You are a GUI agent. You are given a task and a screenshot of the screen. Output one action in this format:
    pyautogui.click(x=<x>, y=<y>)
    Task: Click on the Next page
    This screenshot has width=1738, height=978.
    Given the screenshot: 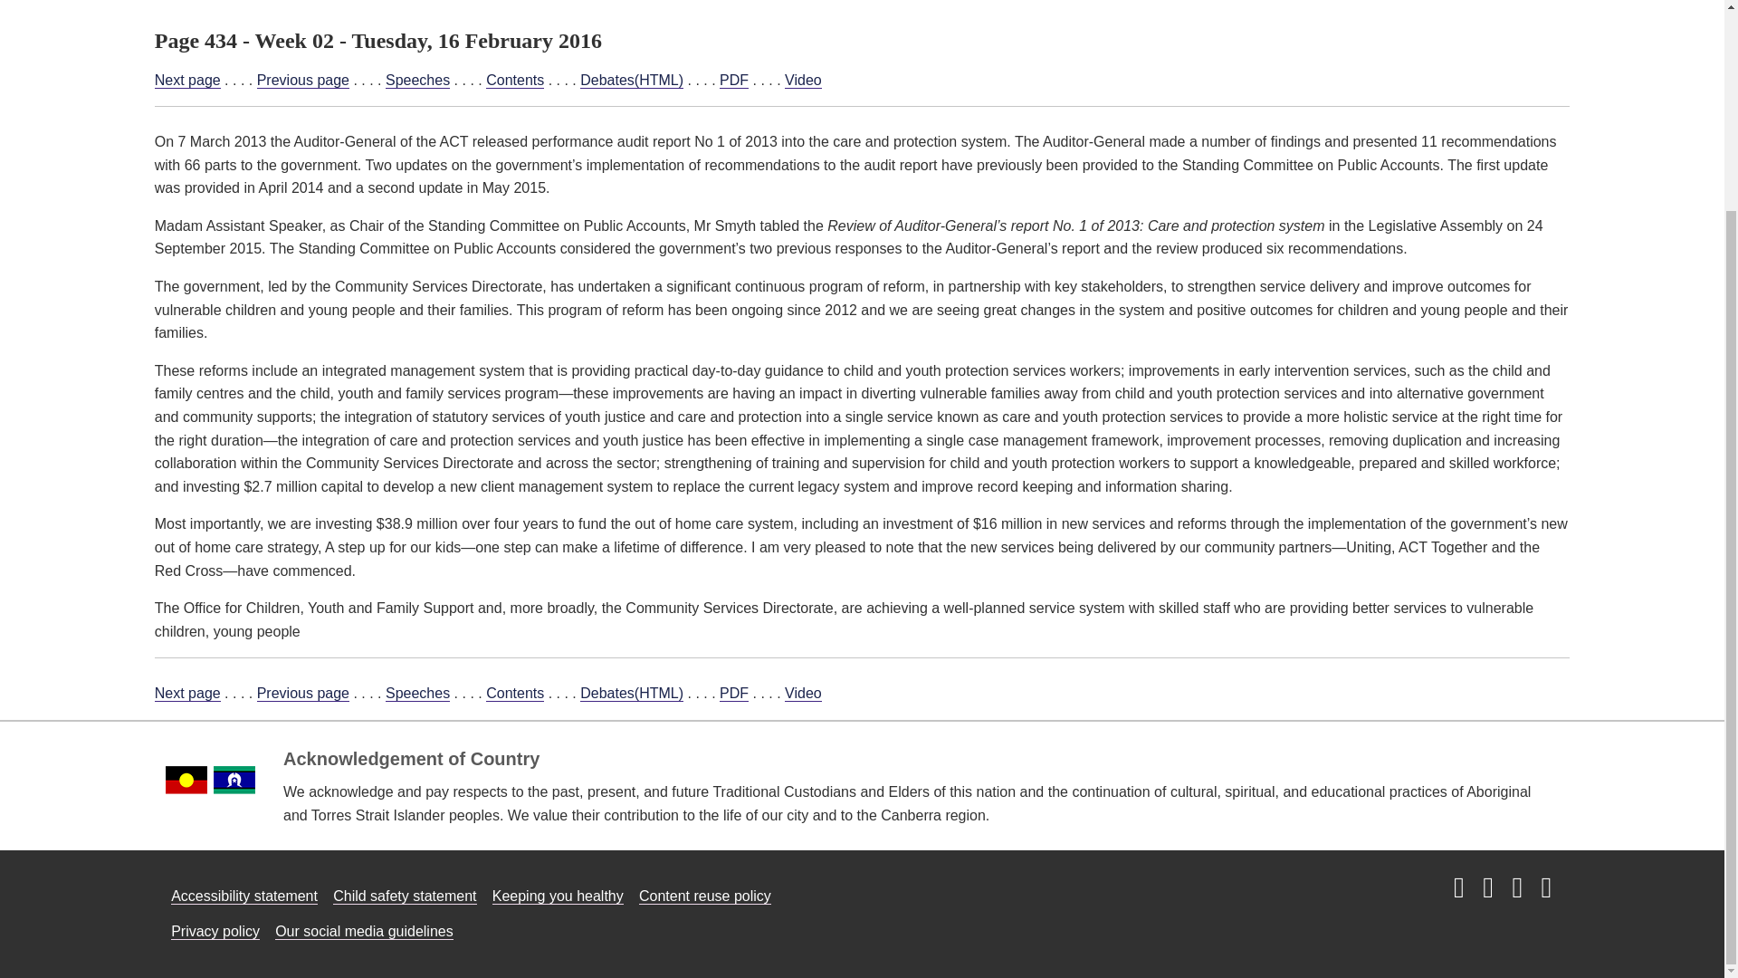 What is the action you would take?
    pyautogui.click(x=186, y=694)
    